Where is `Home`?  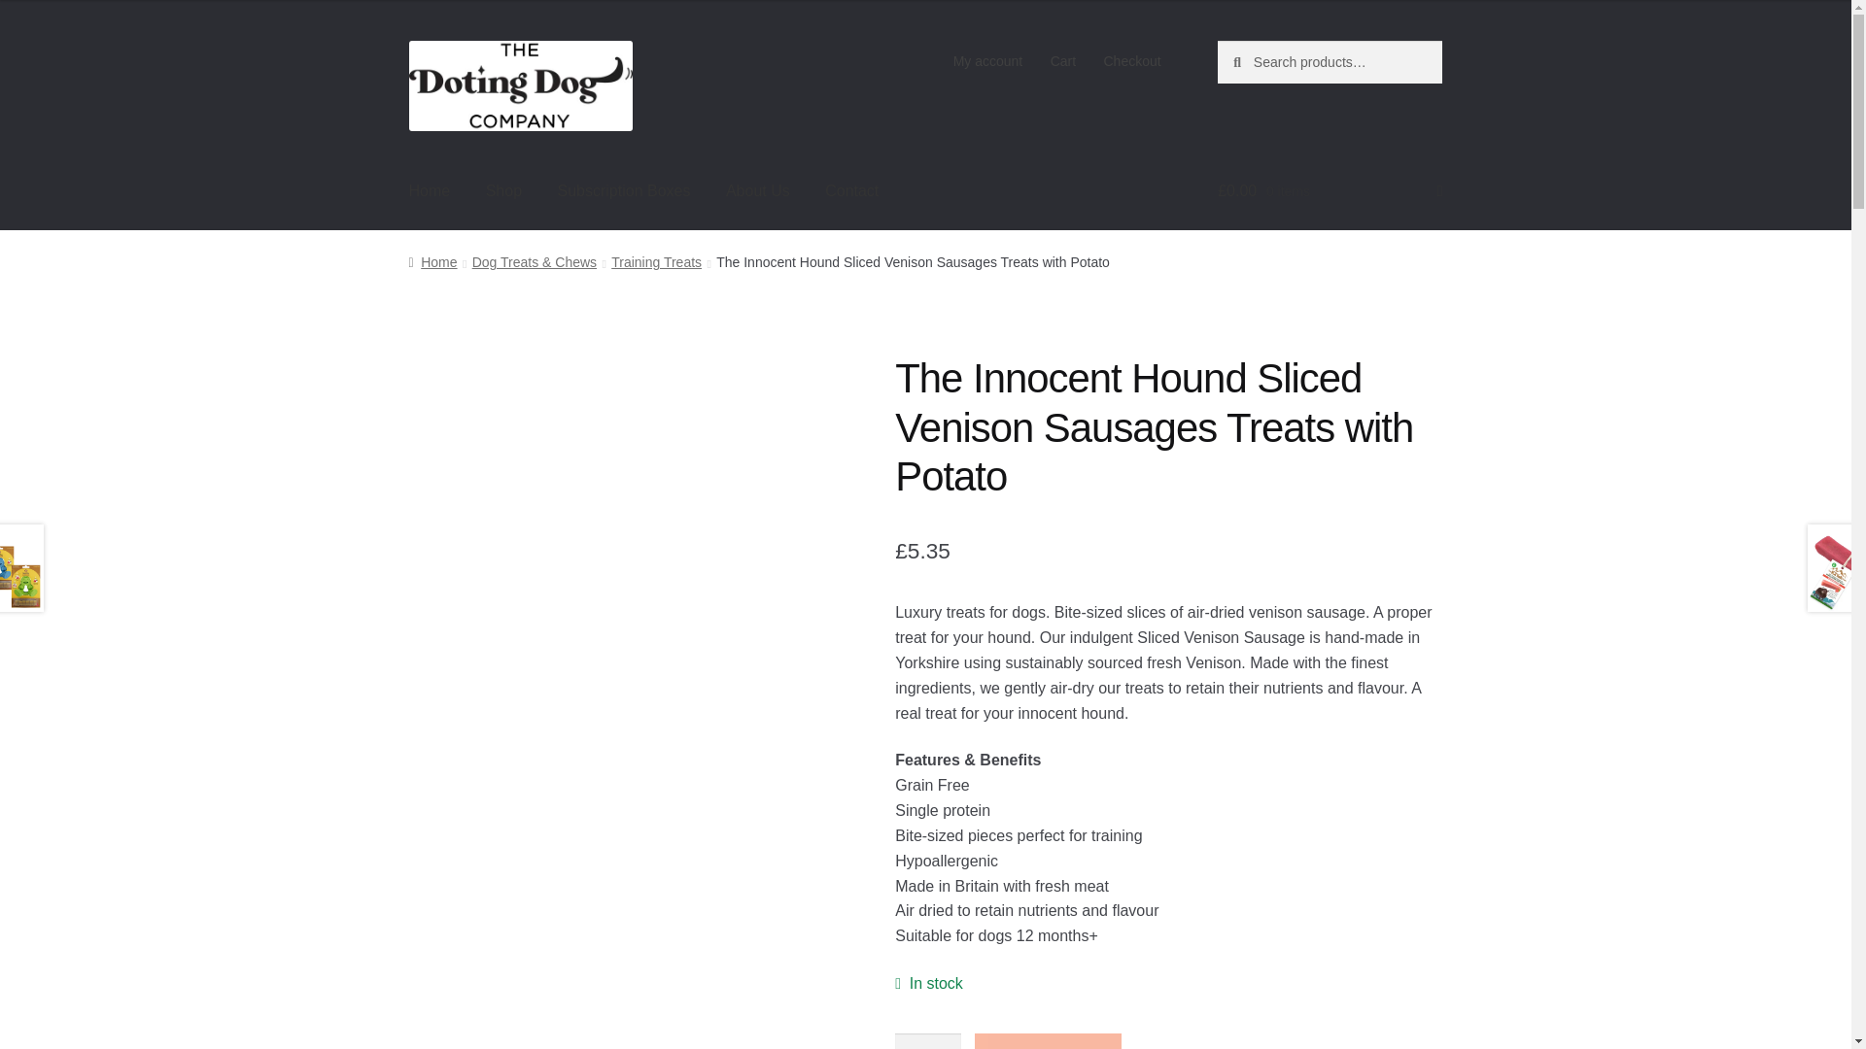
Home is located at coordinates (430, 190).